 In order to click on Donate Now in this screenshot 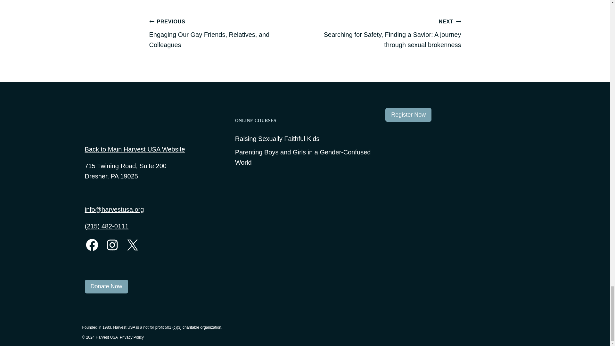, I will do `click(106, 286)`.